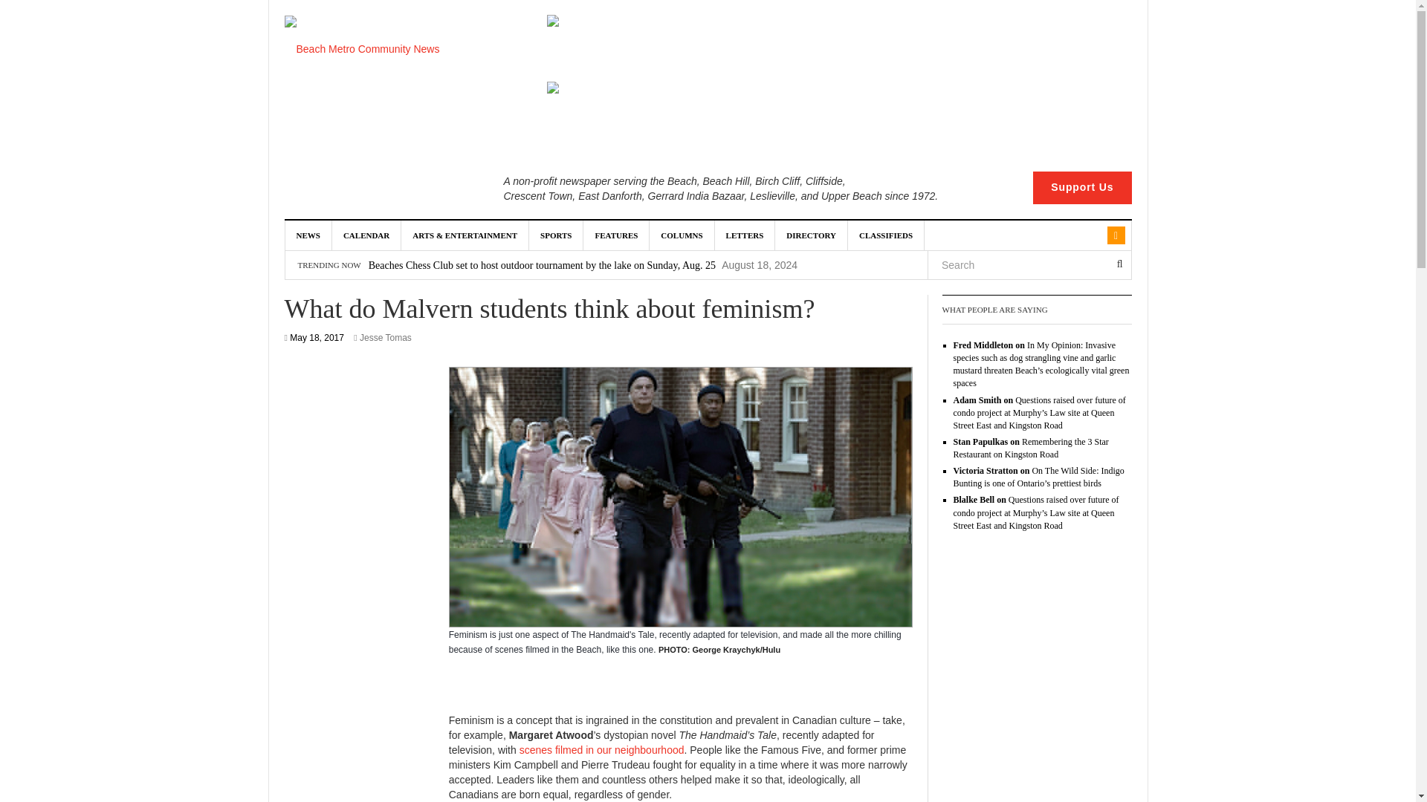  What do you see at coordinates (361, 49) in the screenshot?
I see `Beach Metro Community News` at bounding box center [361, 49].